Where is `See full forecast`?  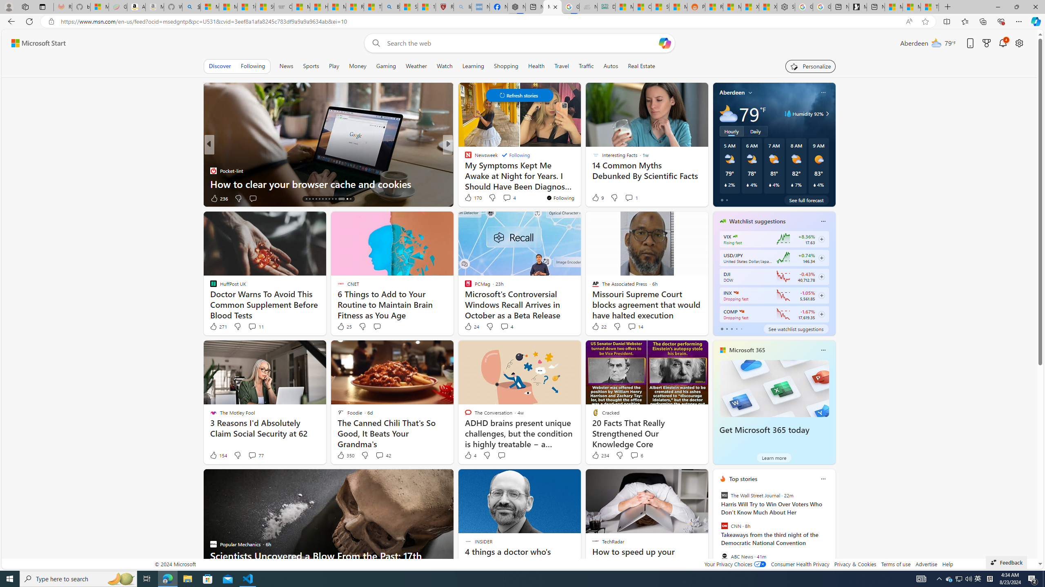
See full forecast is located at coordinates (806, 200).